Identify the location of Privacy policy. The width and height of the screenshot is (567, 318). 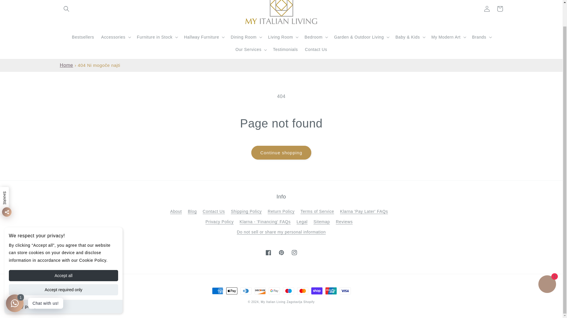
(23, 282).